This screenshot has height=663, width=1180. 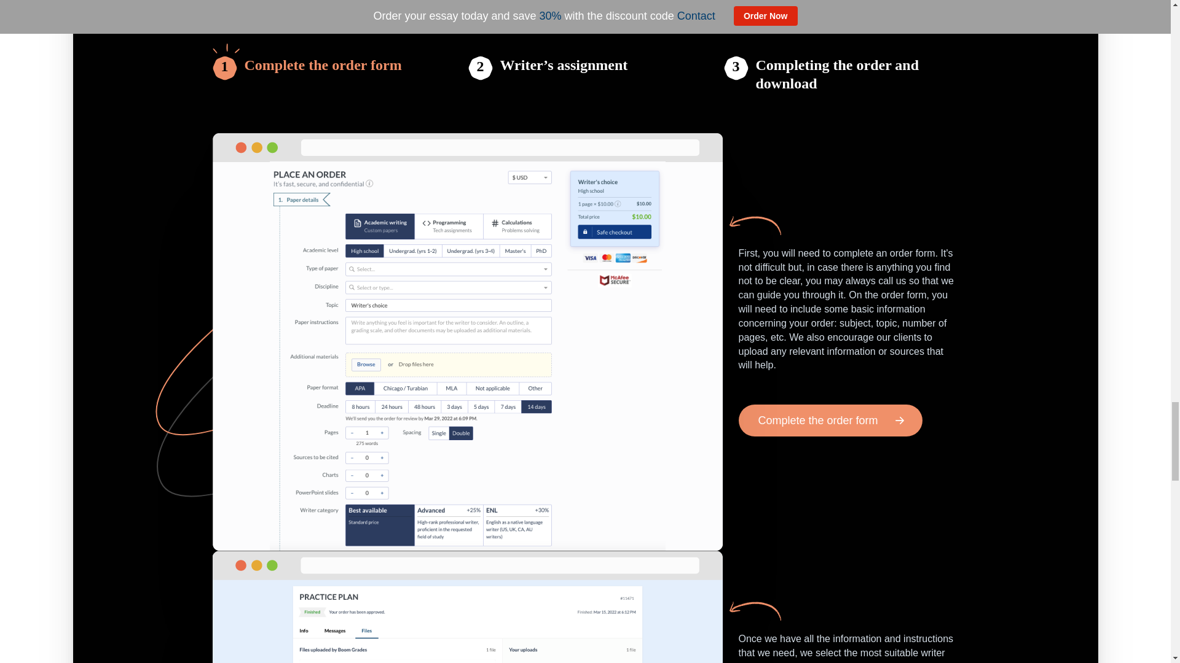 I want to click on Complete the order form, so click(x=323, y=74).